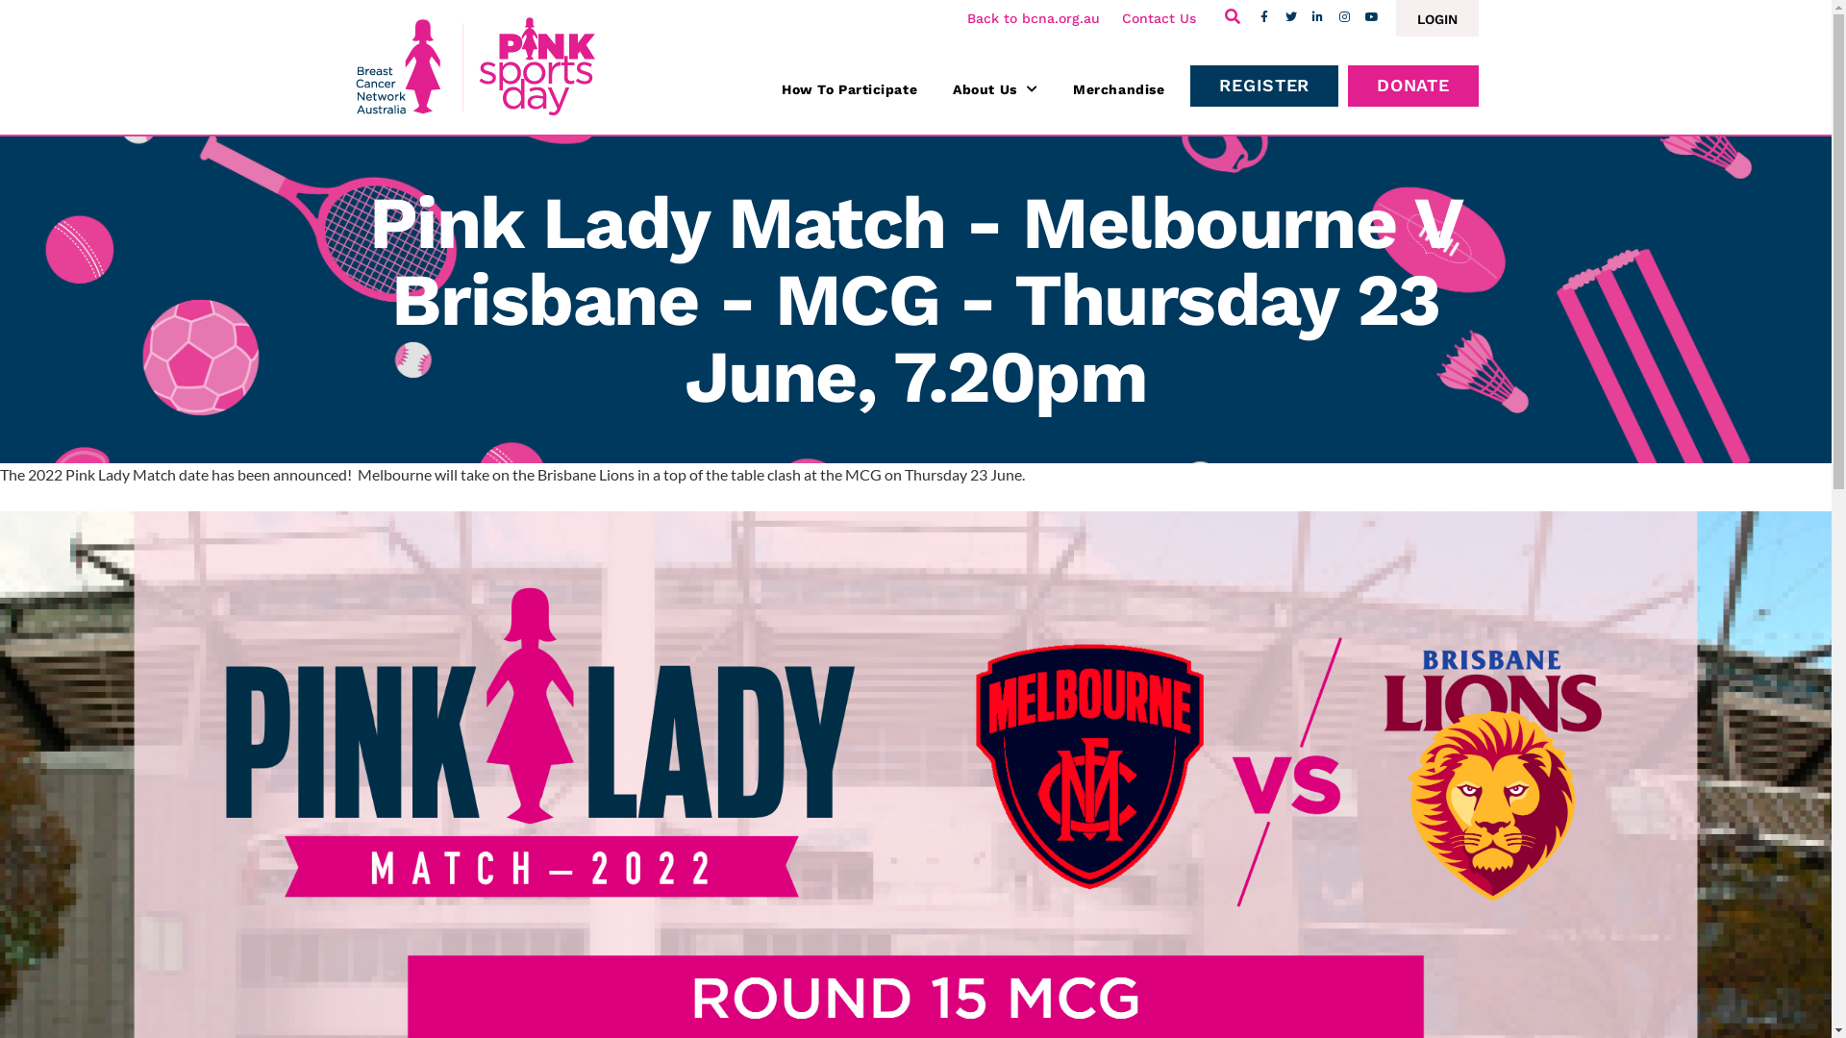  Describe the element at coordinates (995, 89) in the screenshot. I see `About Us` at that location.